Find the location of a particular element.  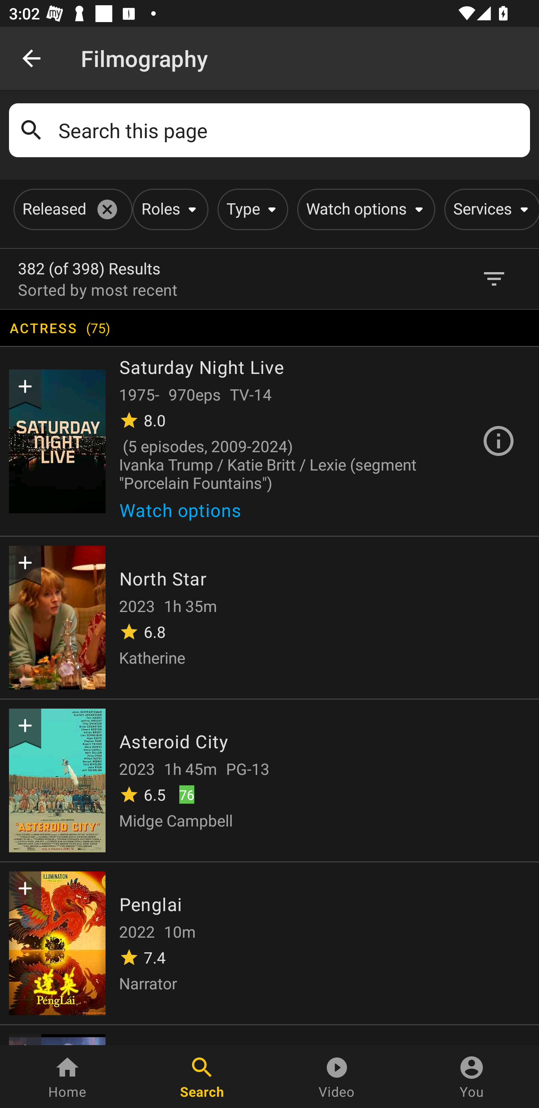

Home is located at coordinates (67, 1077).